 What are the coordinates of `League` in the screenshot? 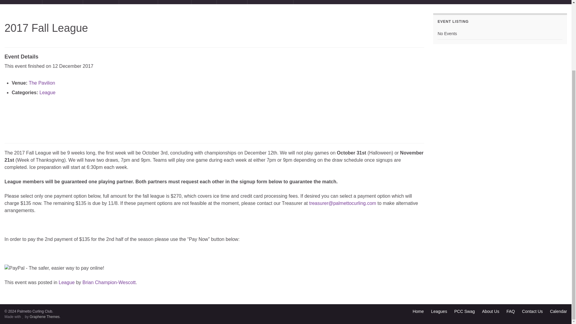 It's located at (67, 283).